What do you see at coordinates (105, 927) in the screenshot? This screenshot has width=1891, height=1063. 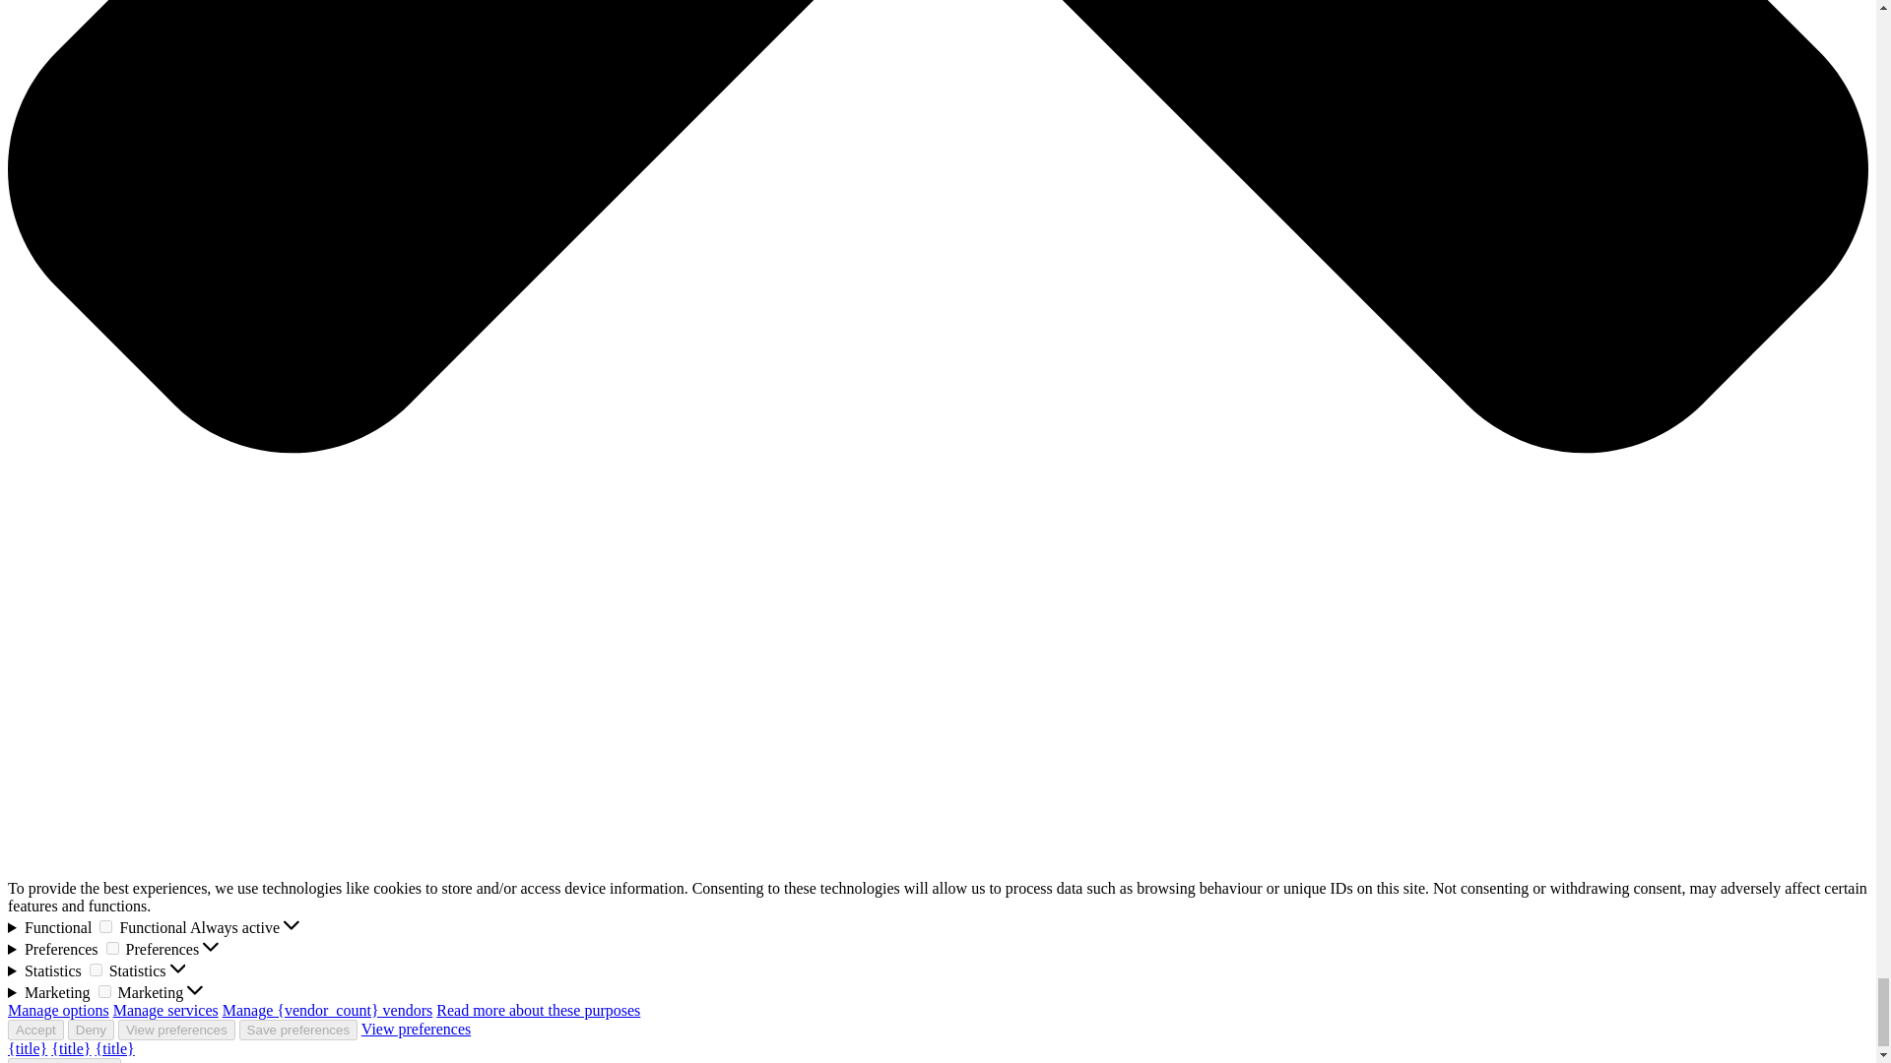 I see `1` at bounding box center [105, 927].